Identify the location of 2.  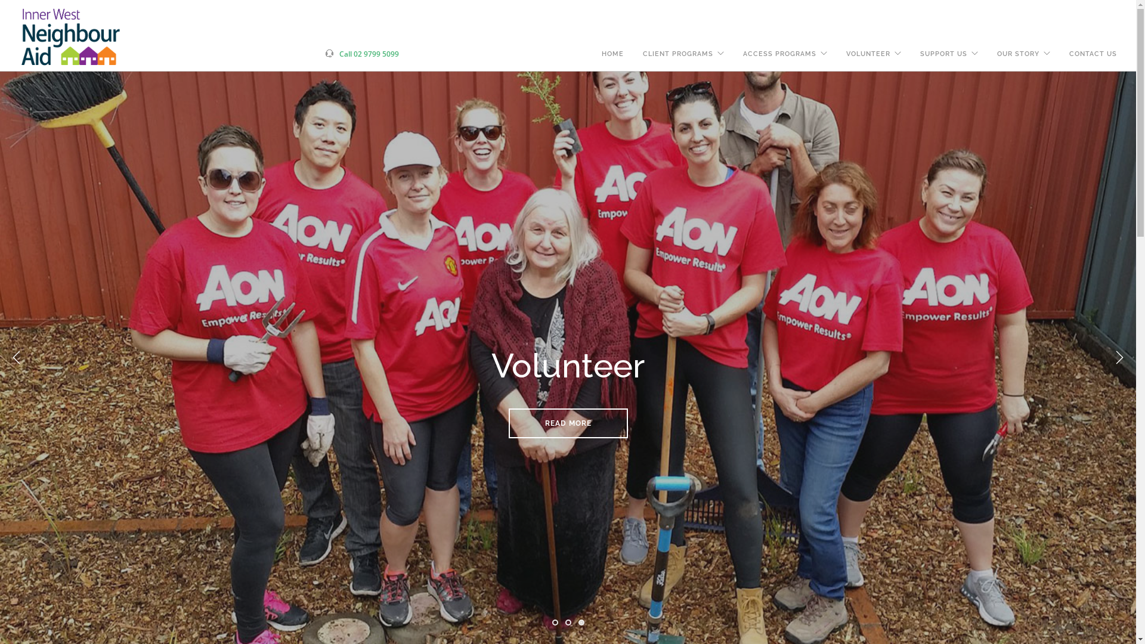
(568, 623).